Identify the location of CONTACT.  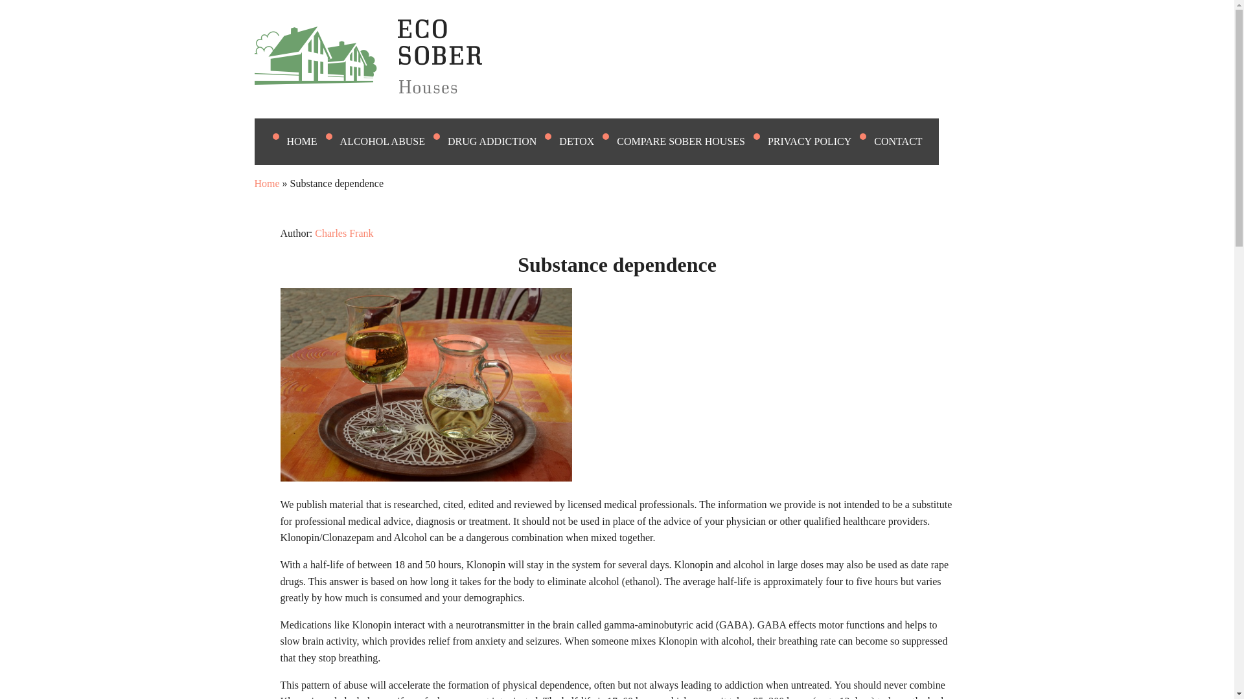
(906, 141).